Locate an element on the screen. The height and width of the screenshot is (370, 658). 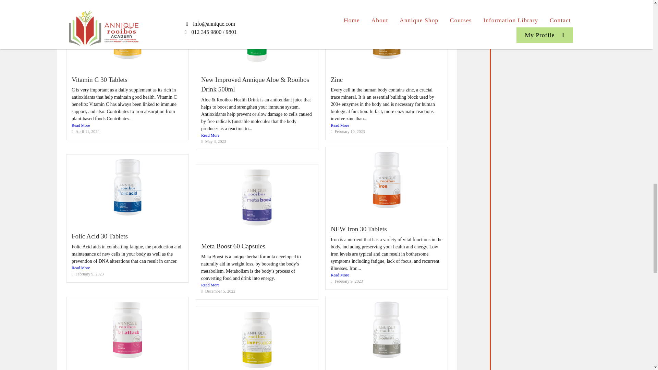
Meta Boost 60 Capsules is located at coordinates (233, 246).